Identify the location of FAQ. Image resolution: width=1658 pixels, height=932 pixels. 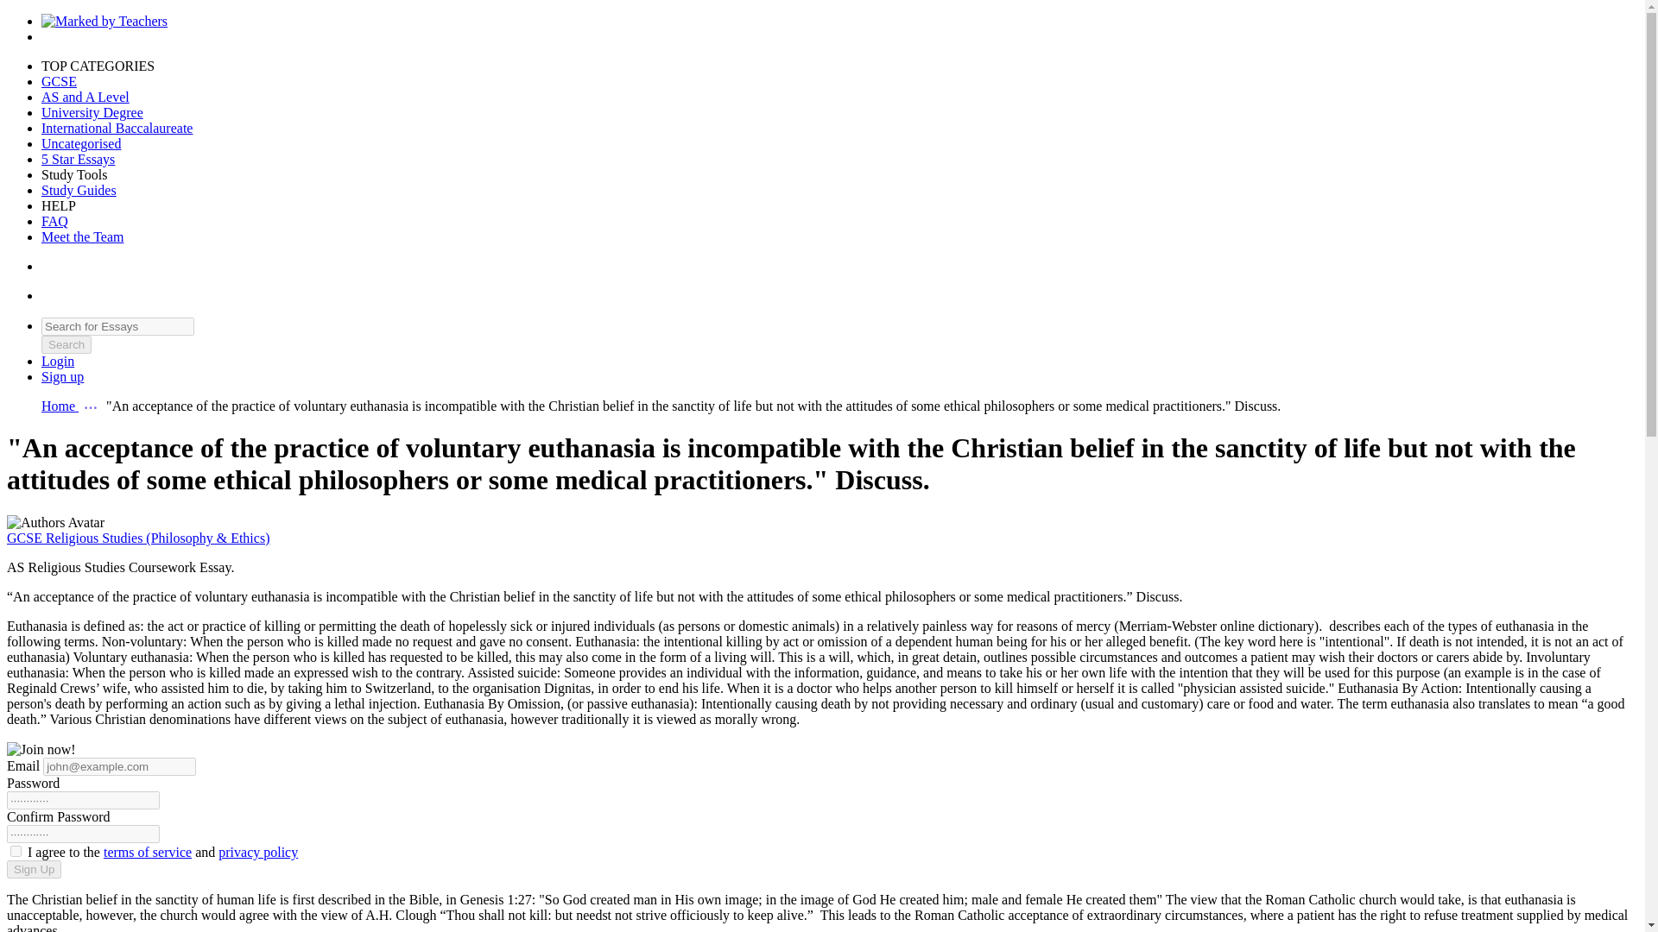
(54, 221).